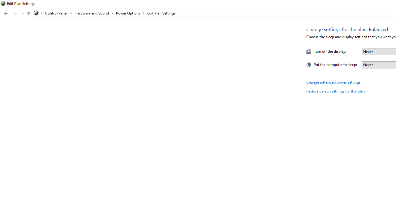  I want to click on Edit Plan Settings, so click(161, 13).